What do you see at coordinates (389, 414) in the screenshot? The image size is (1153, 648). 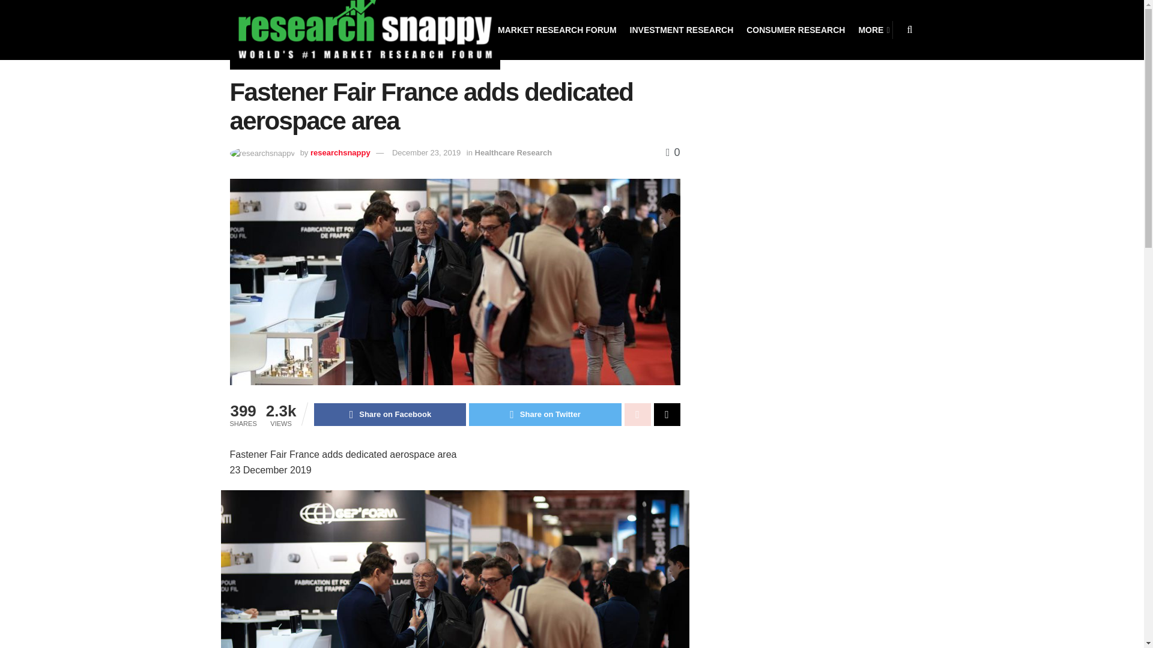 I see `Share on Facebook` at bounding box center [389, 414].